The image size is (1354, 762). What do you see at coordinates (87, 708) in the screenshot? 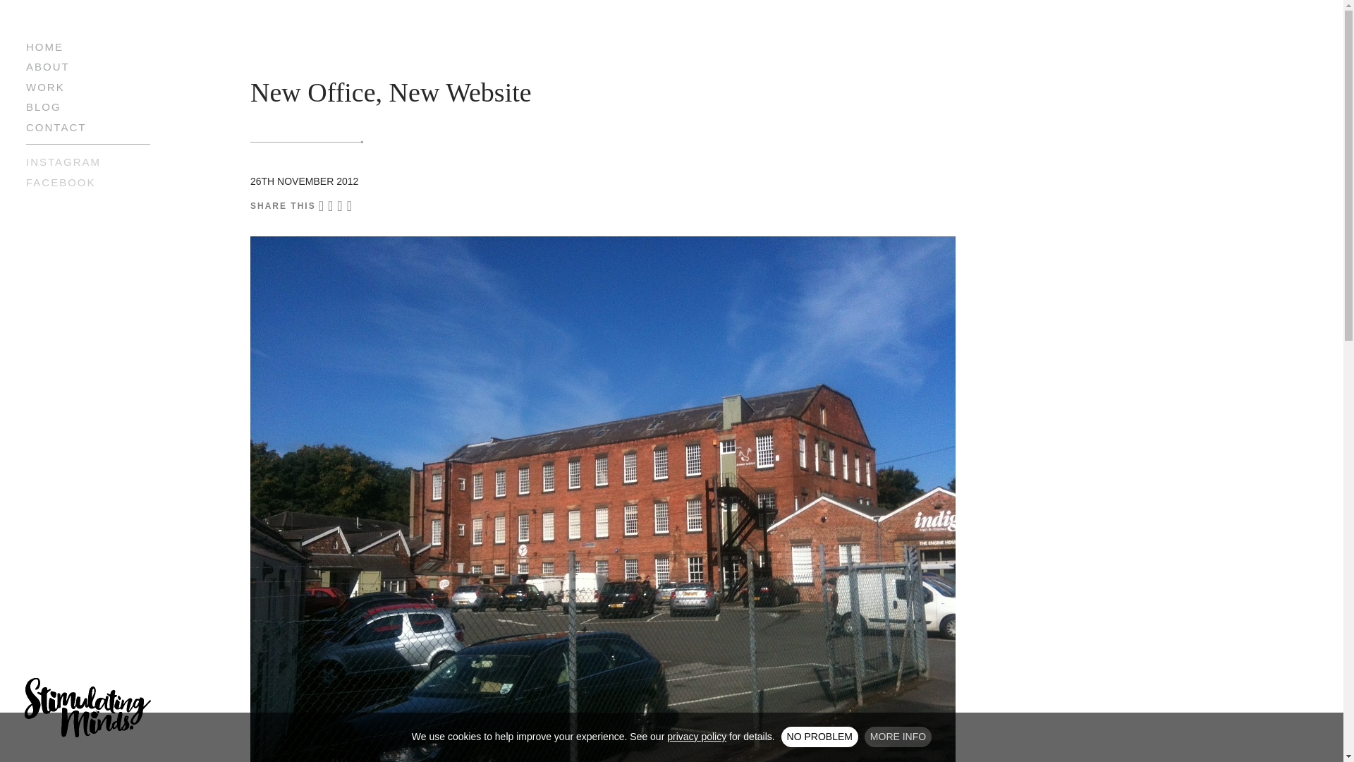
I see `Stimulating Minds` at bounding box center [87, 708].